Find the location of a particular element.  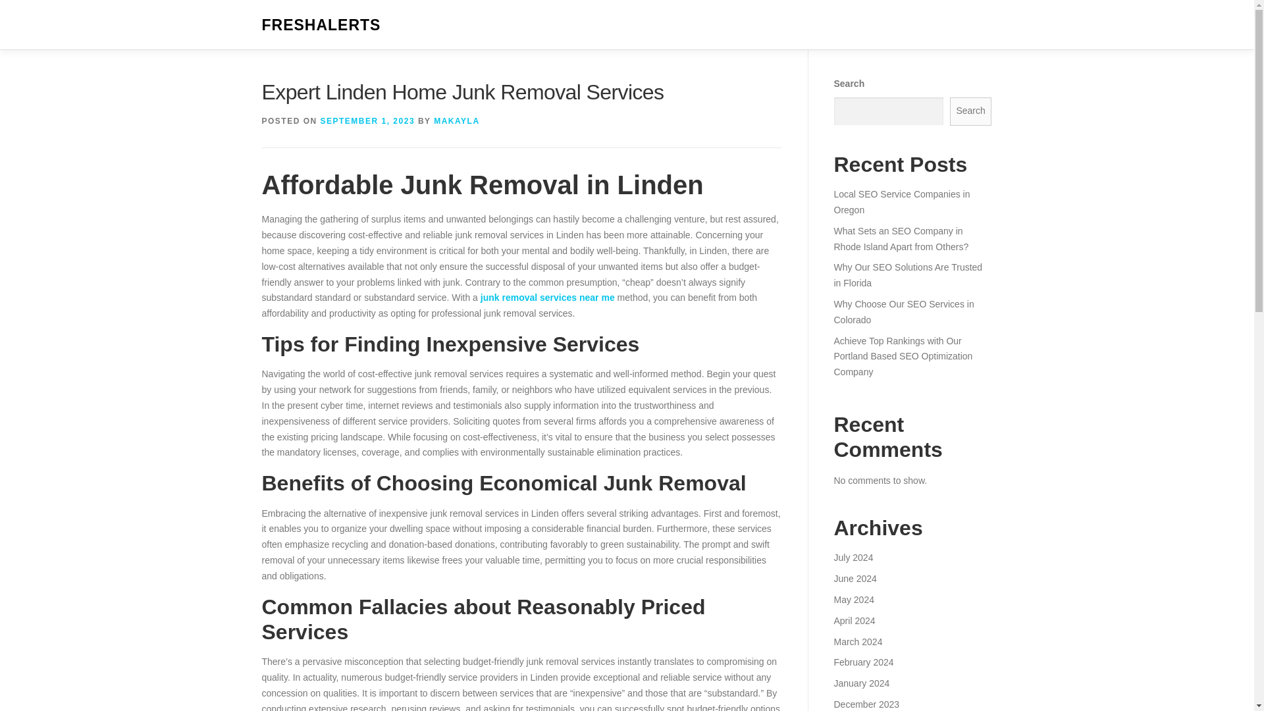

April 2024 is located at coordinates (853, 621).